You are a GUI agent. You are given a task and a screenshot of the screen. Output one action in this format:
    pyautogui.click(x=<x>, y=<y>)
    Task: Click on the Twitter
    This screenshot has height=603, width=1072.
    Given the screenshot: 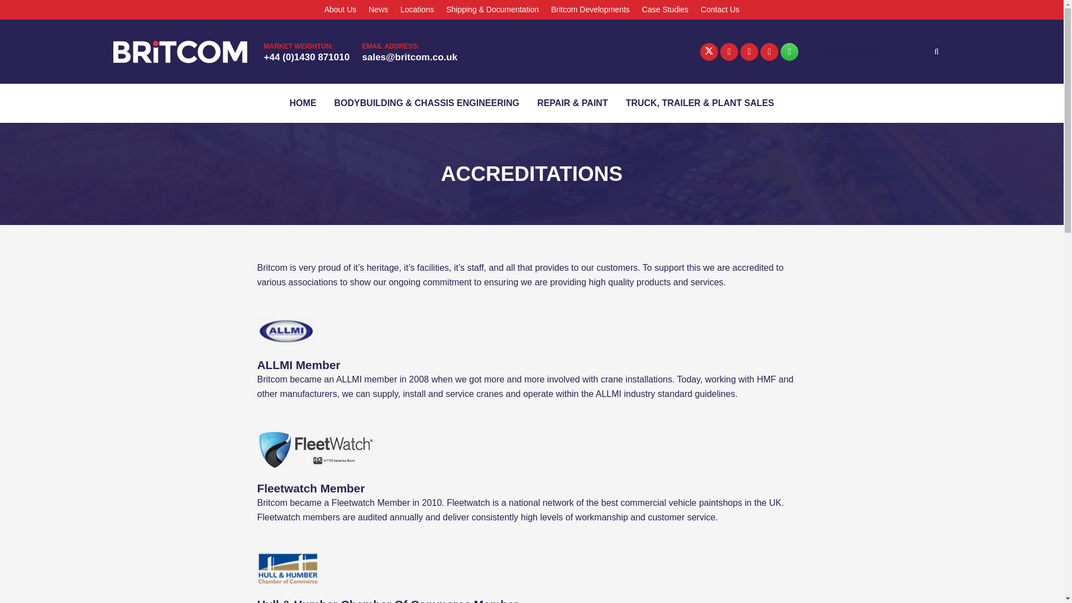 What is the action you would take?
    pyautogui.click(x=709, y=51)
    